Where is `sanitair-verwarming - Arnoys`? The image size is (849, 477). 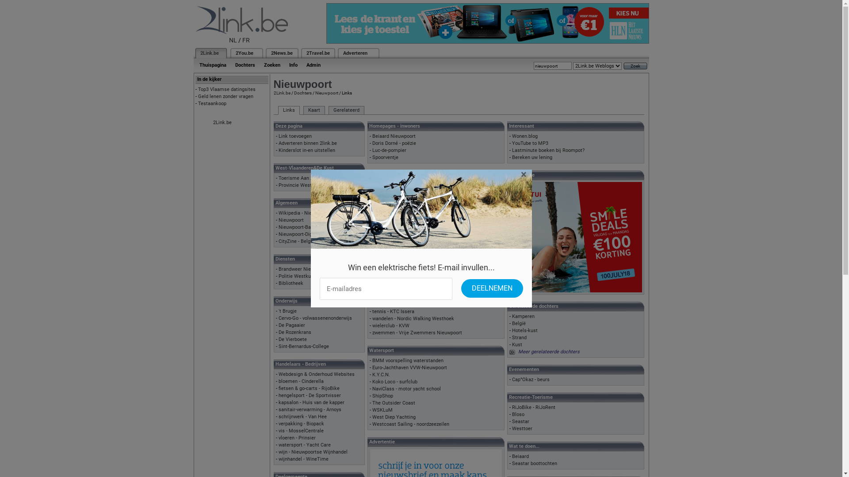 sanitair-verwarming - Arnoys is located at coordinates (310, 410).